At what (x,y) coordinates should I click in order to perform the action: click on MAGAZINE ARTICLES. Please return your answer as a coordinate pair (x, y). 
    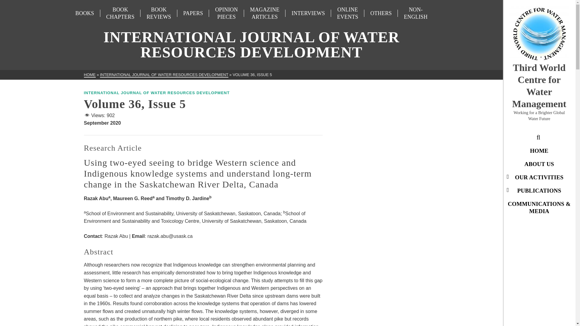
    Looking at the image, I should click on (265, 13).